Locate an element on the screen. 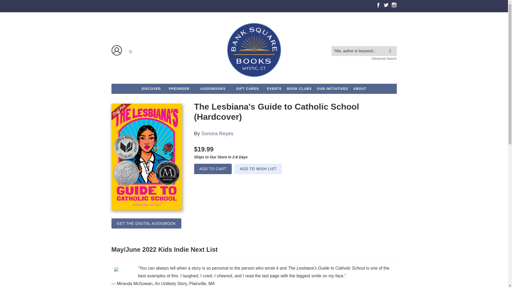 The width and height of the screenshot is (512, 288). OUR INITIATIVES is located at coordinates (332, 89).